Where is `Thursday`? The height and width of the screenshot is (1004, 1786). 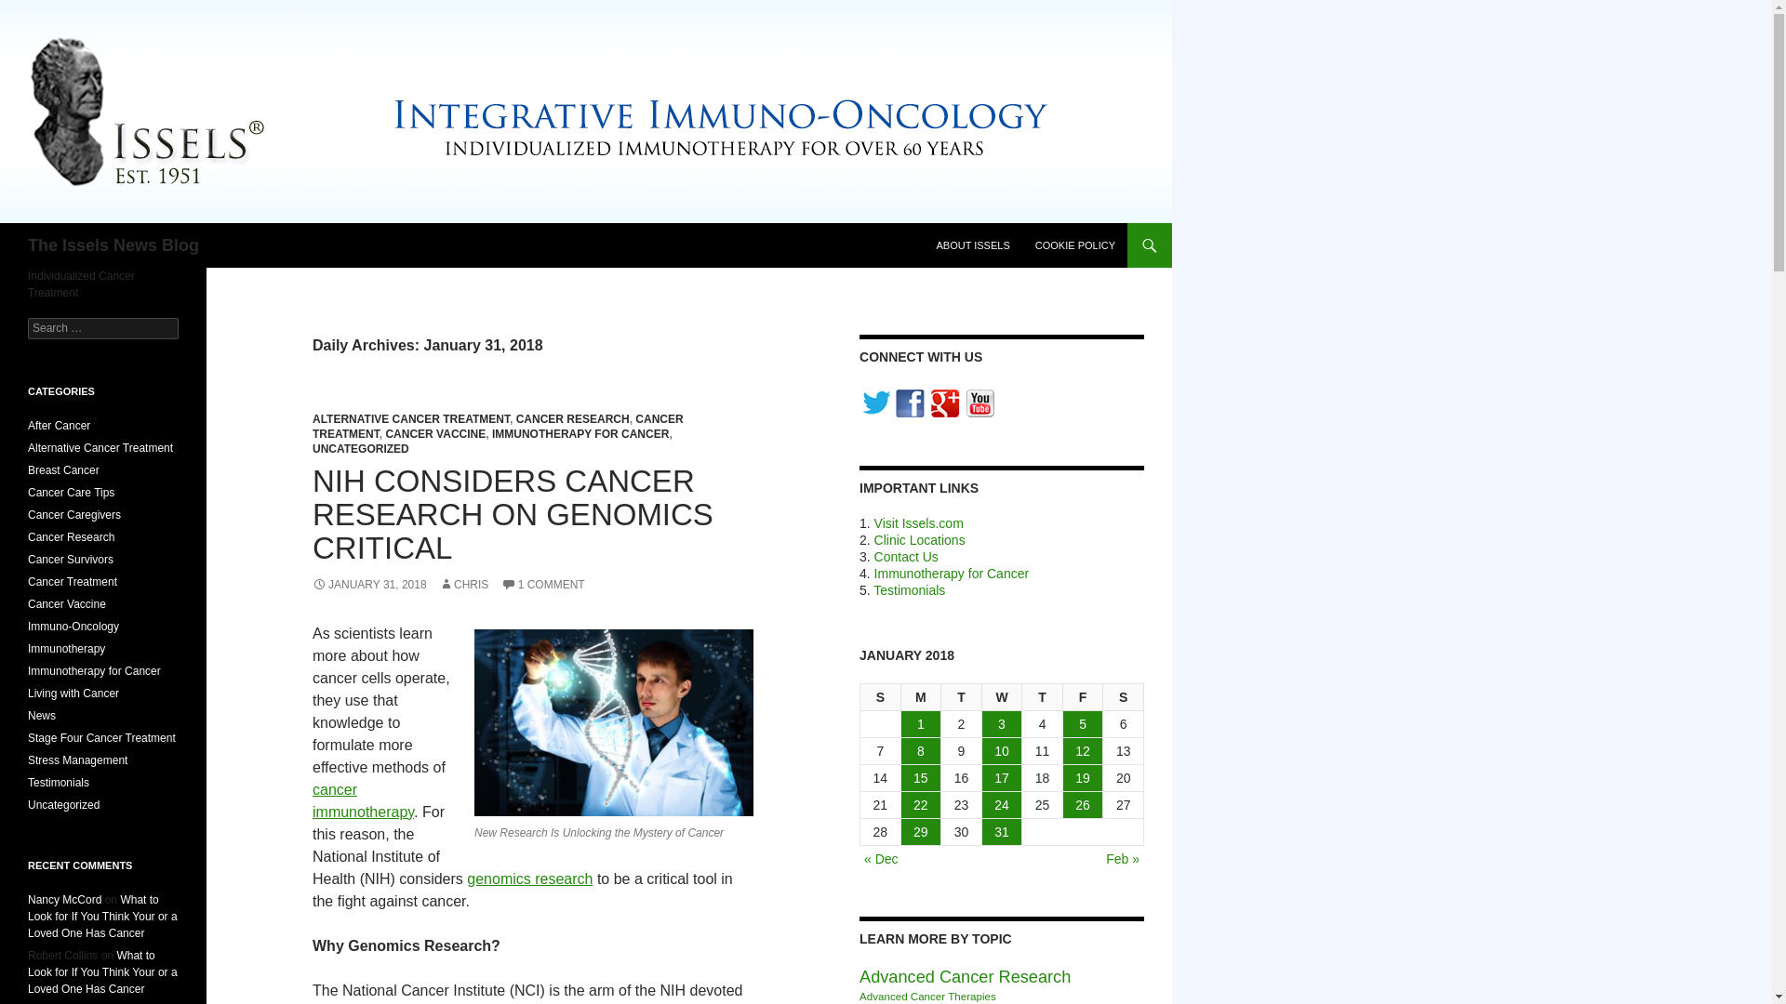
Thursday is located at coordinates (1042, 697).